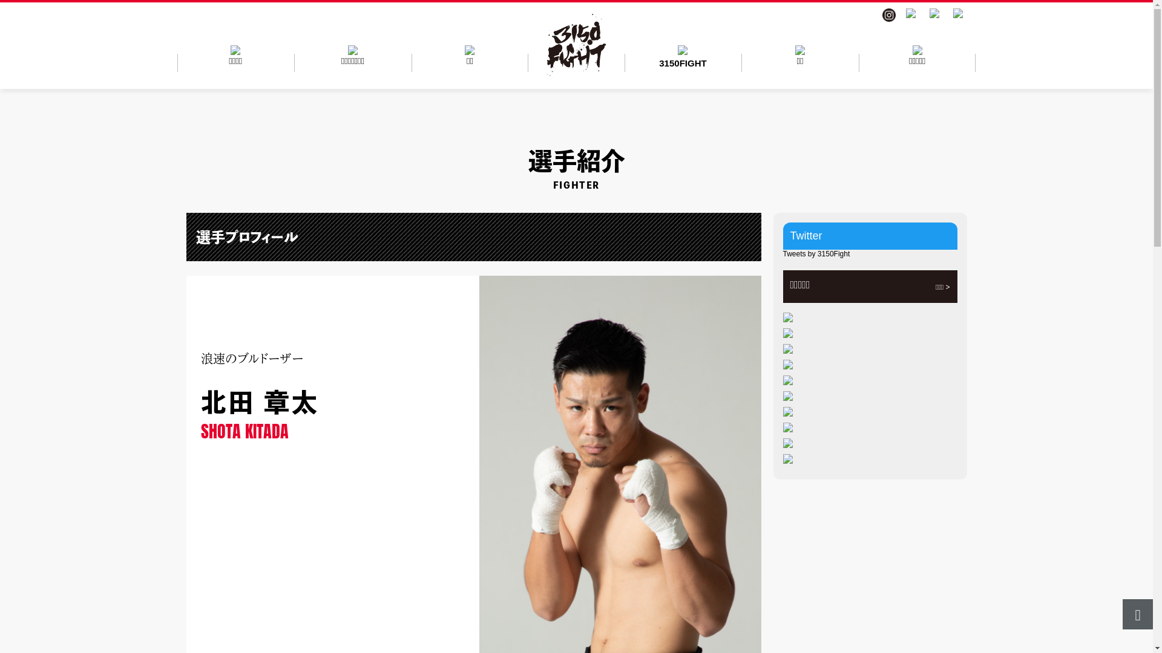 The width and height of the screenshot is (1162, 653). Describe the element at coordinates (817, 254) in the screenshot. I see `Tweets by 3150Fight` at that location.